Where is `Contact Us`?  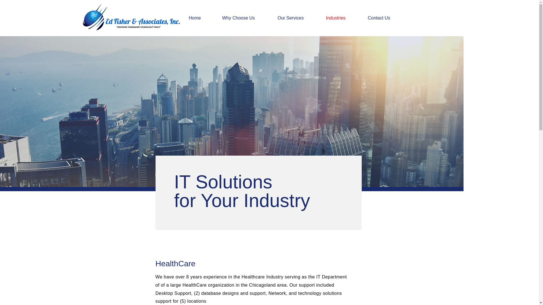
Contact Us is located at coordinates (386, 18).